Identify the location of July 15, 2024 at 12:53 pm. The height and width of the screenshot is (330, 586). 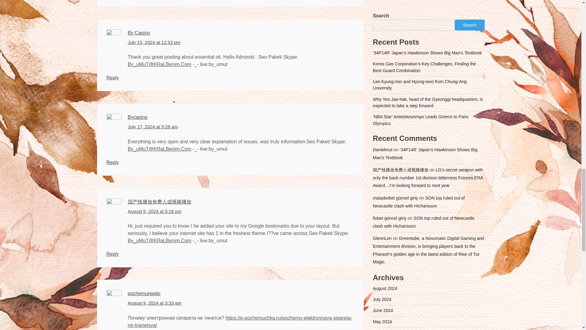
(154, 43).